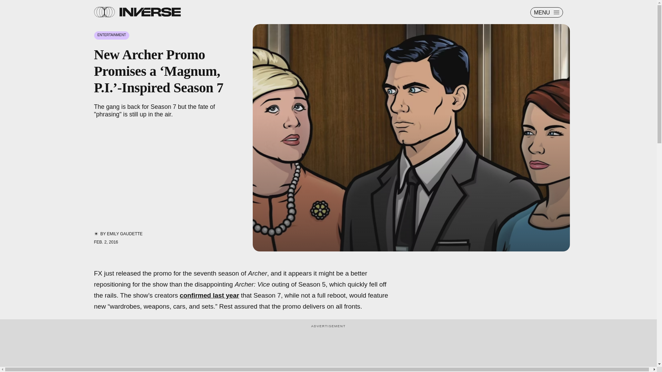 The height and width of the screenshot is (372, 662). I want to click on confirmed last year, so click(209, 295).